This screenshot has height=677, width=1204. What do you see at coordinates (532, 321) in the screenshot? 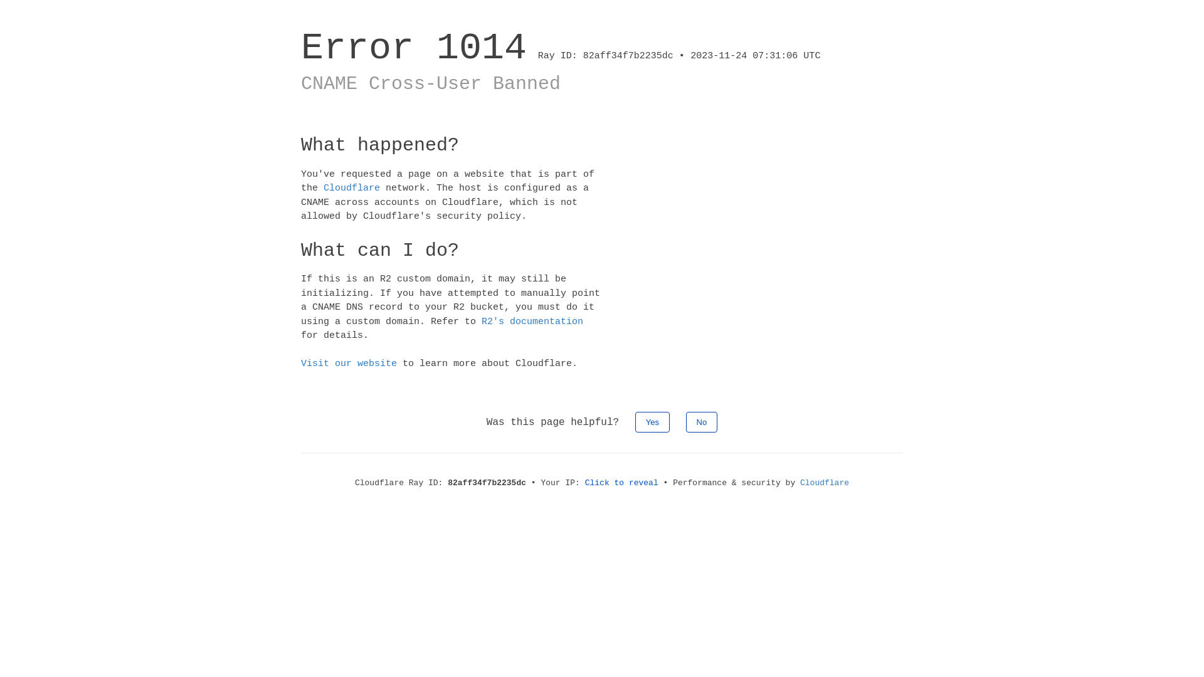
I see `R2's documentation` at bounding box center [532, 321].